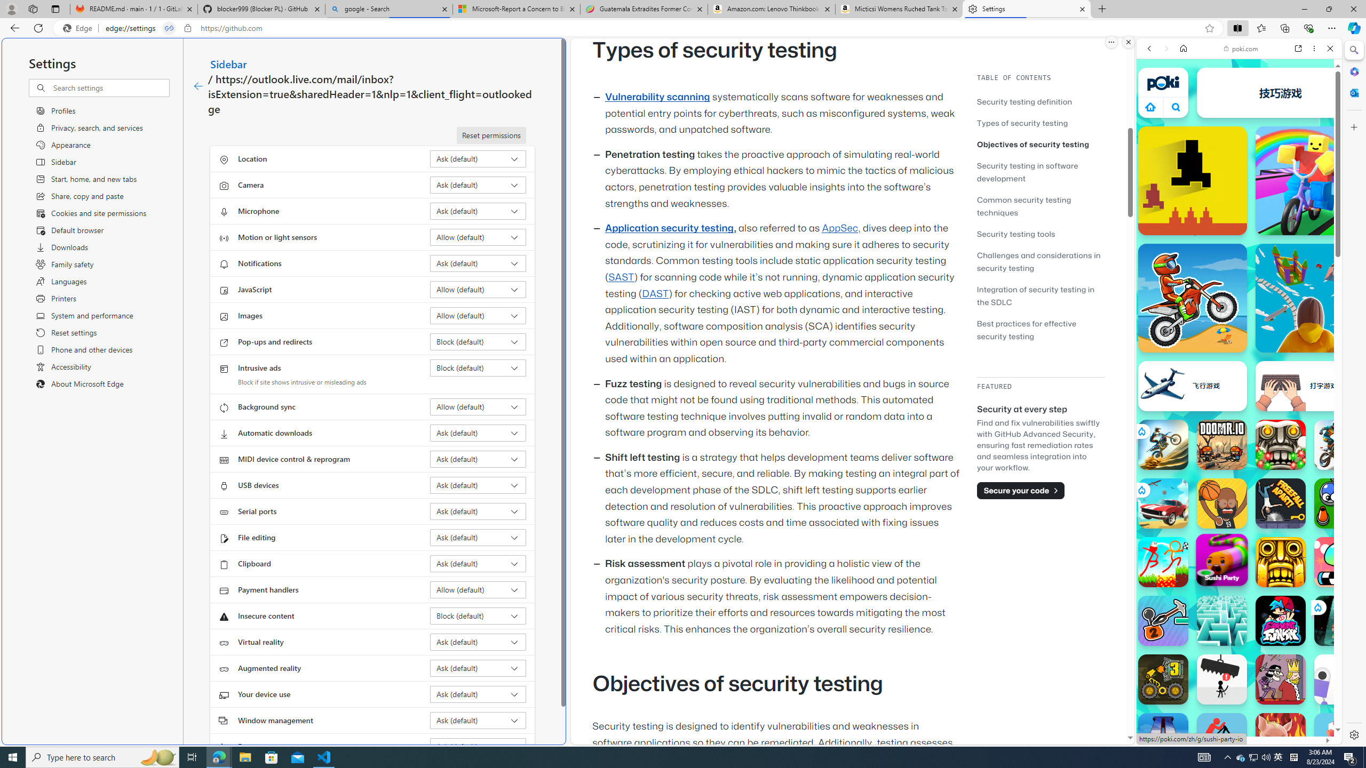 The height and width of the screenshot is (768, 1366). What do you see at coordinates (478, 746) in the screenshot?
I see `Fonts Ask (default)` at bounding box center [478, 746].